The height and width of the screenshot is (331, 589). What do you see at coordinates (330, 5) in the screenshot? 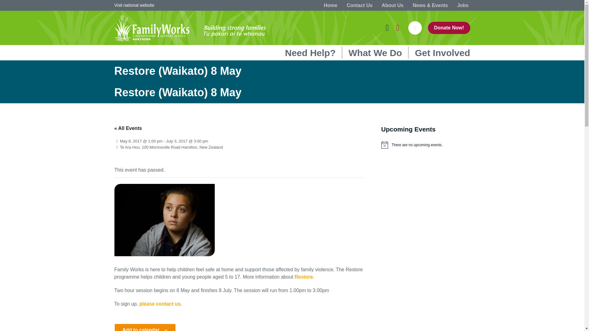
I see `Home` at bounding box center [330, 5].